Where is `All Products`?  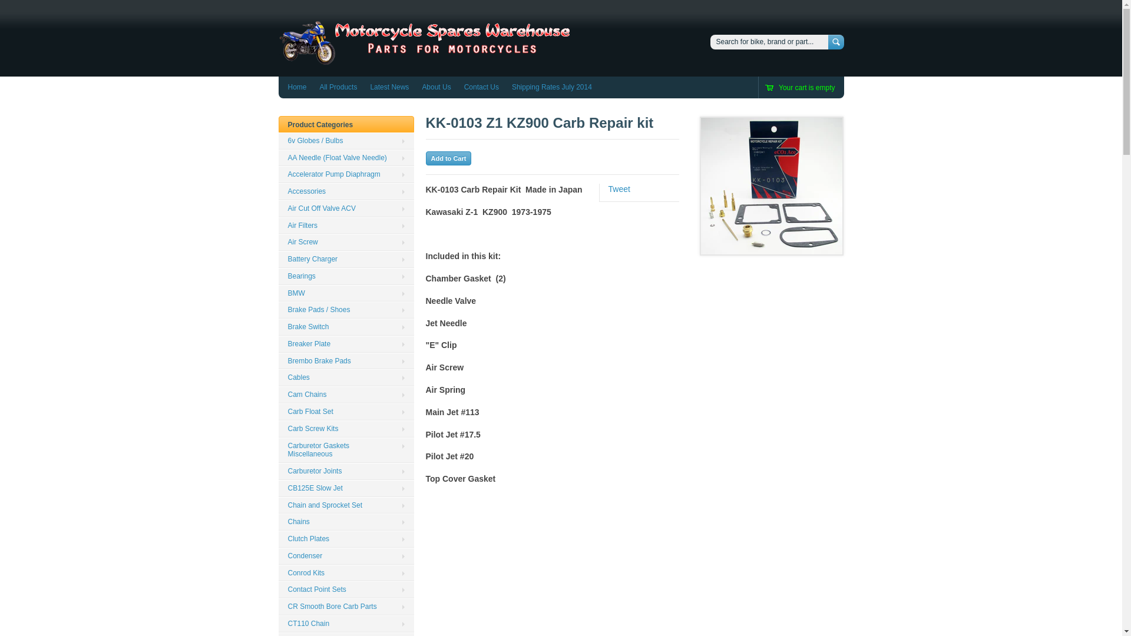
All Products is located at coordinates (338, 87).